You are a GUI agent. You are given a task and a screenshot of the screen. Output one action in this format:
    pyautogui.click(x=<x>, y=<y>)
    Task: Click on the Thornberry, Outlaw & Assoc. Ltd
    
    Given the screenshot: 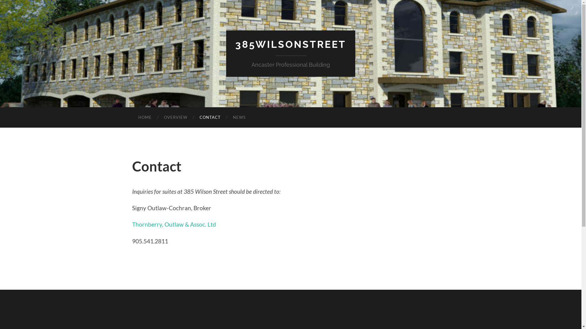 What is the action you would take?
    pyautogui.click(x=174, y=224)
    